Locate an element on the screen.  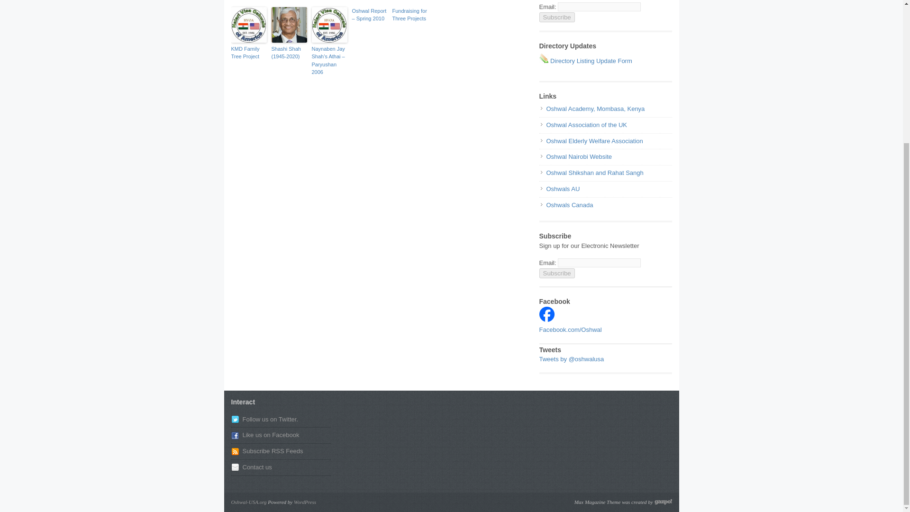
Fundraising for Three Projects is located at coordinates (409, 15).